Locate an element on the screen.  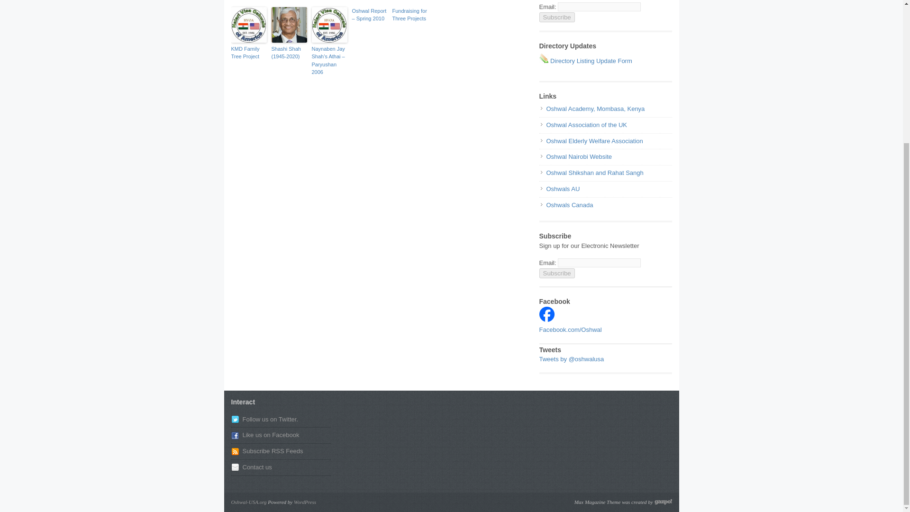
Fundraising for Three Projects is located at coordinates (409, 15).